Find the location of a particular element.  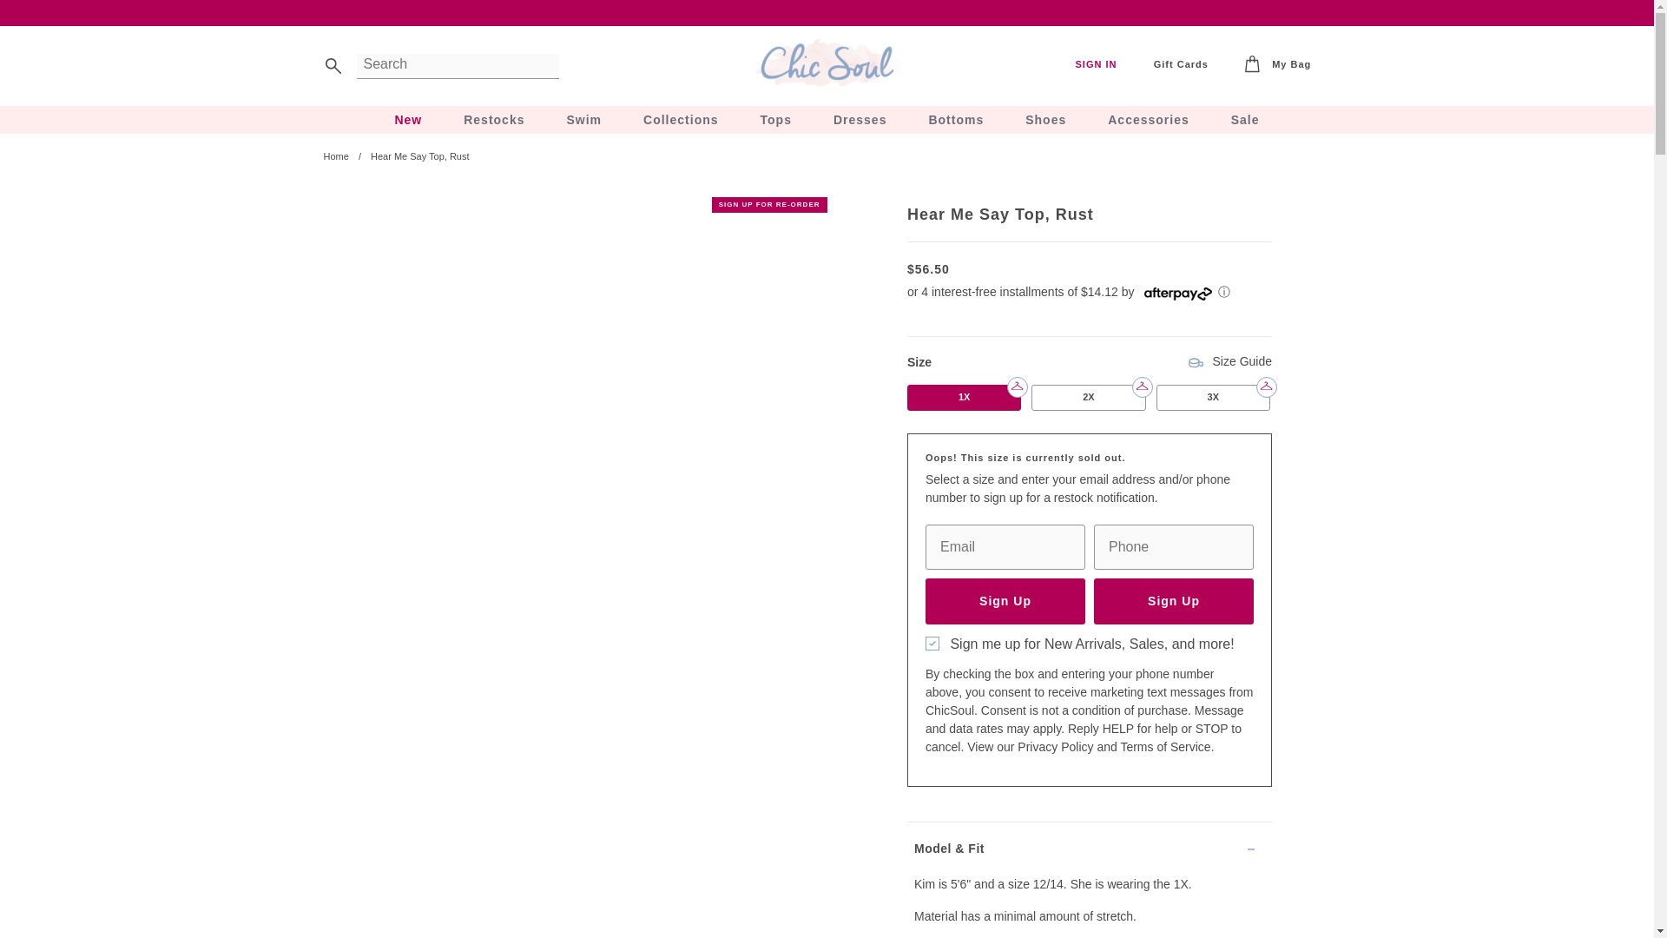

SIGN IN is located at coordinates (1096, 64).